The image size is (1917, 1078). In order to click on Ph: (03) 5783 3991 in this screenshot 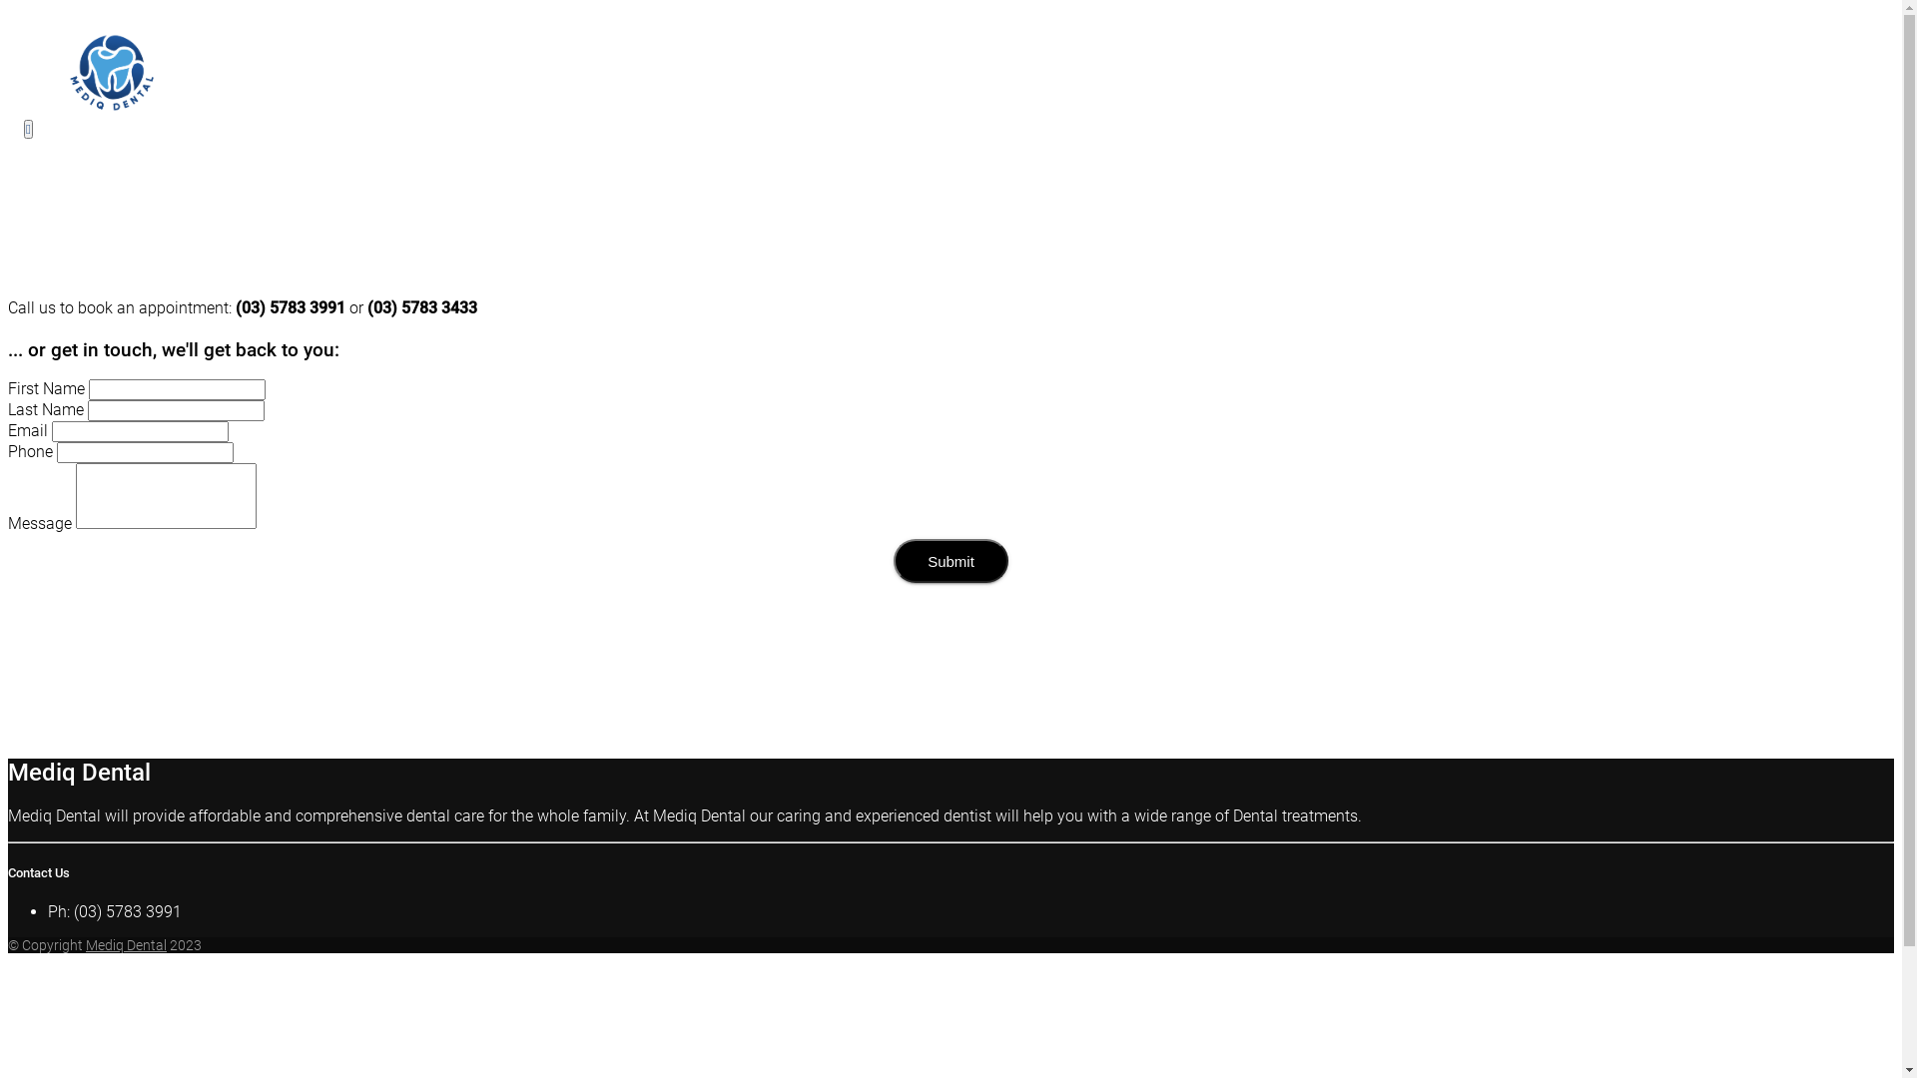, I will do `click(115, 912)`.